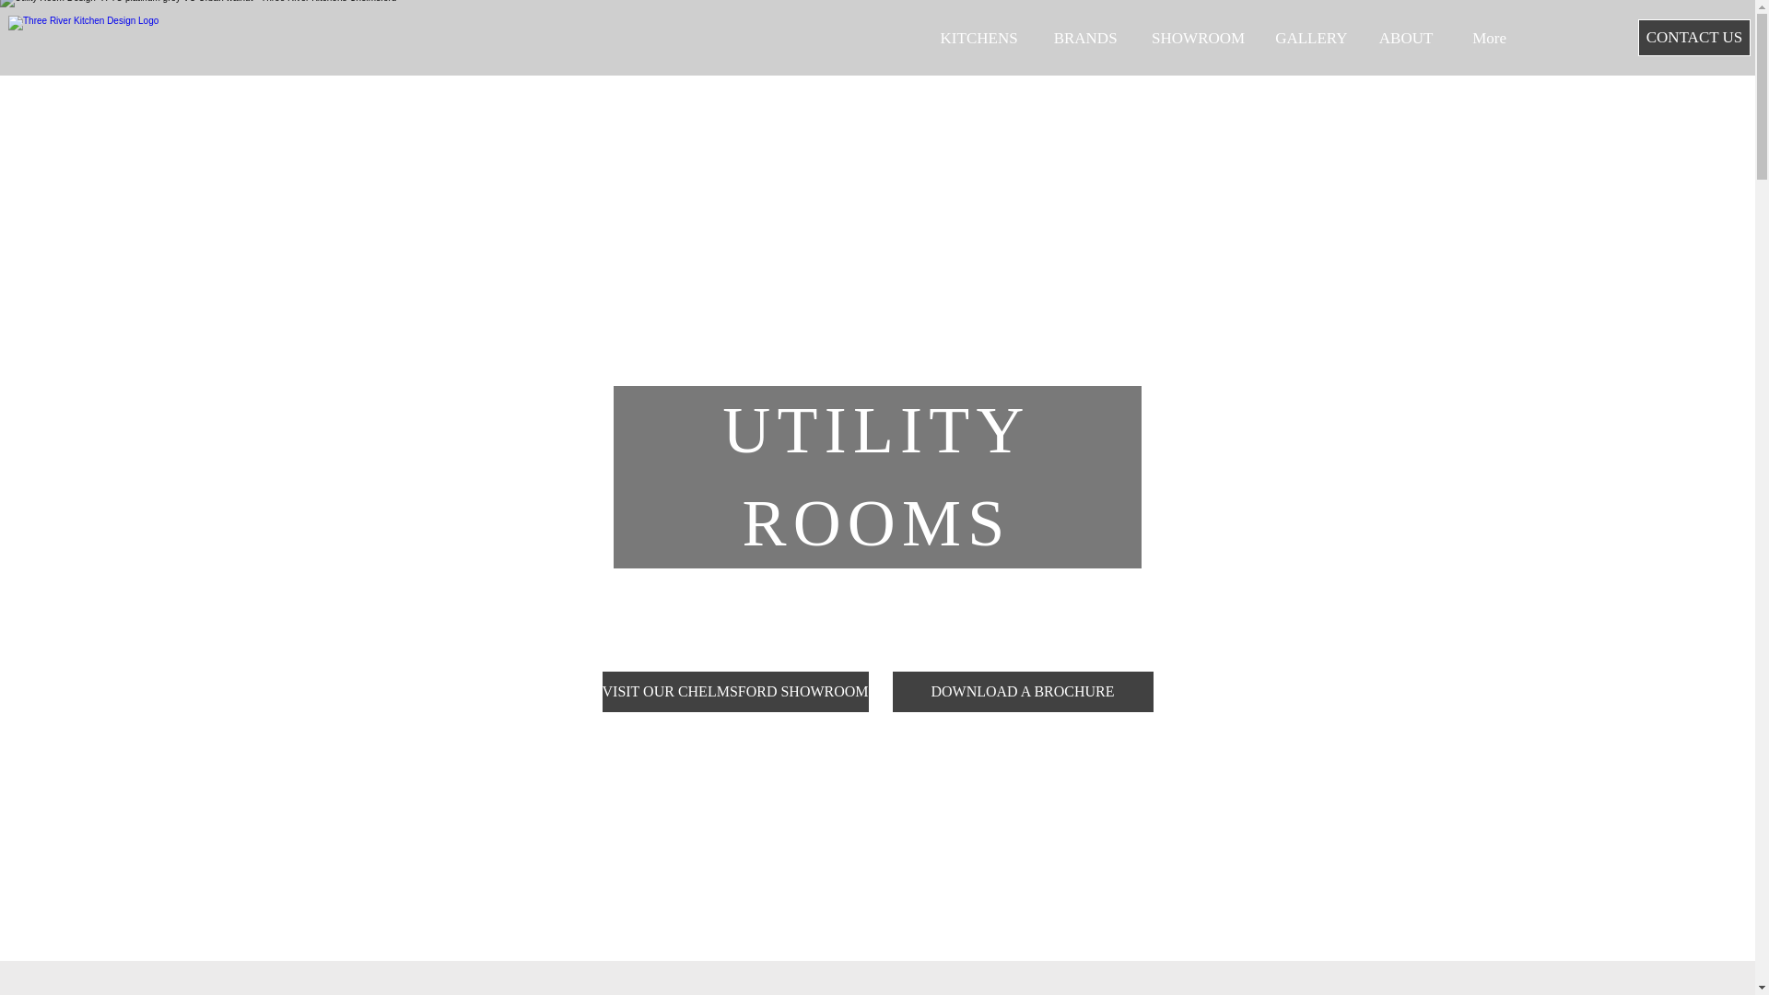 The image size is (1769, 995). Describe the element at coordinates (1198, 38) in the screenshot. I see `SHOWROOM` at that location.